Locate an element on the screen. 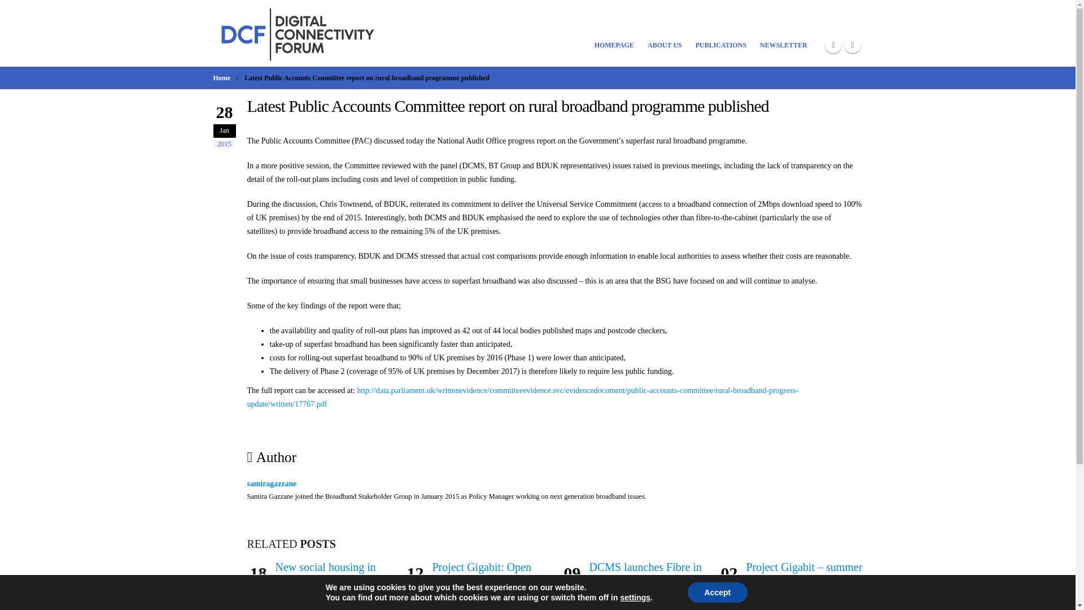  Posts by samiragazzane is located at coordinates (272, 483).